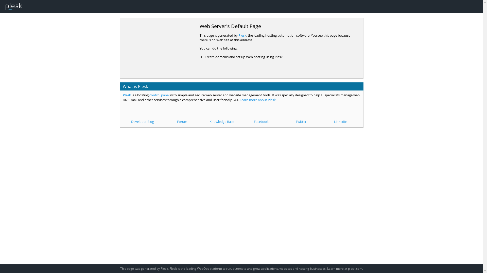 The height and width of the screenshot is (273, 487). What do you see at coordinates (341, 117) in the screenshot?
I see `LinkedIn` at bounding box center [341, 117].